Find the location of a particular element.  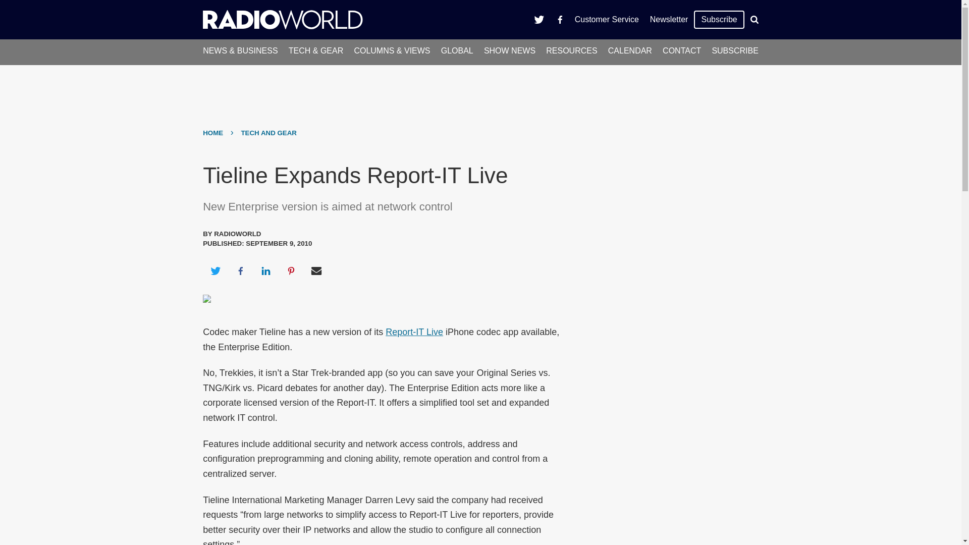

Share on Facebook is located at coordinates (240, 270).